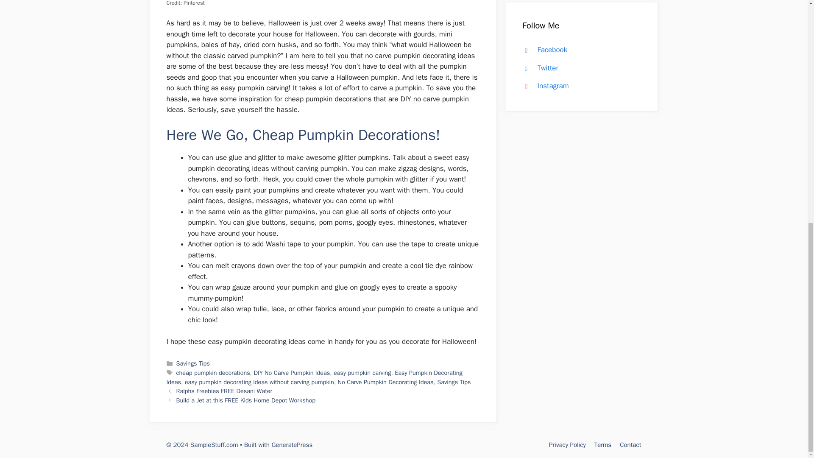 This screenshot has width=814, height=458. I want to click on easy pumpkin decorating ideas without carving pumpkin, so click(259, 382).